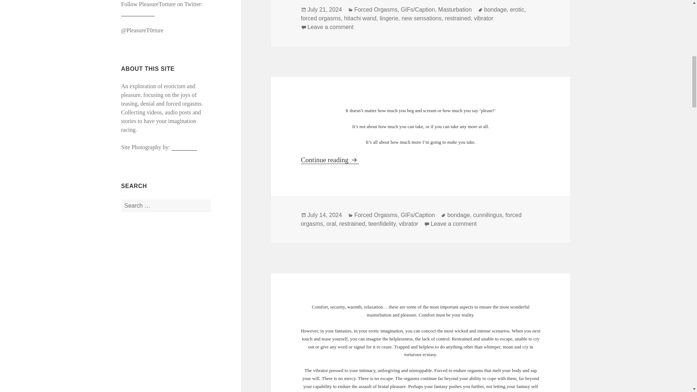  Describe the element at coordinates (458, 215) in the screenshot. I see `bondage` at that location.